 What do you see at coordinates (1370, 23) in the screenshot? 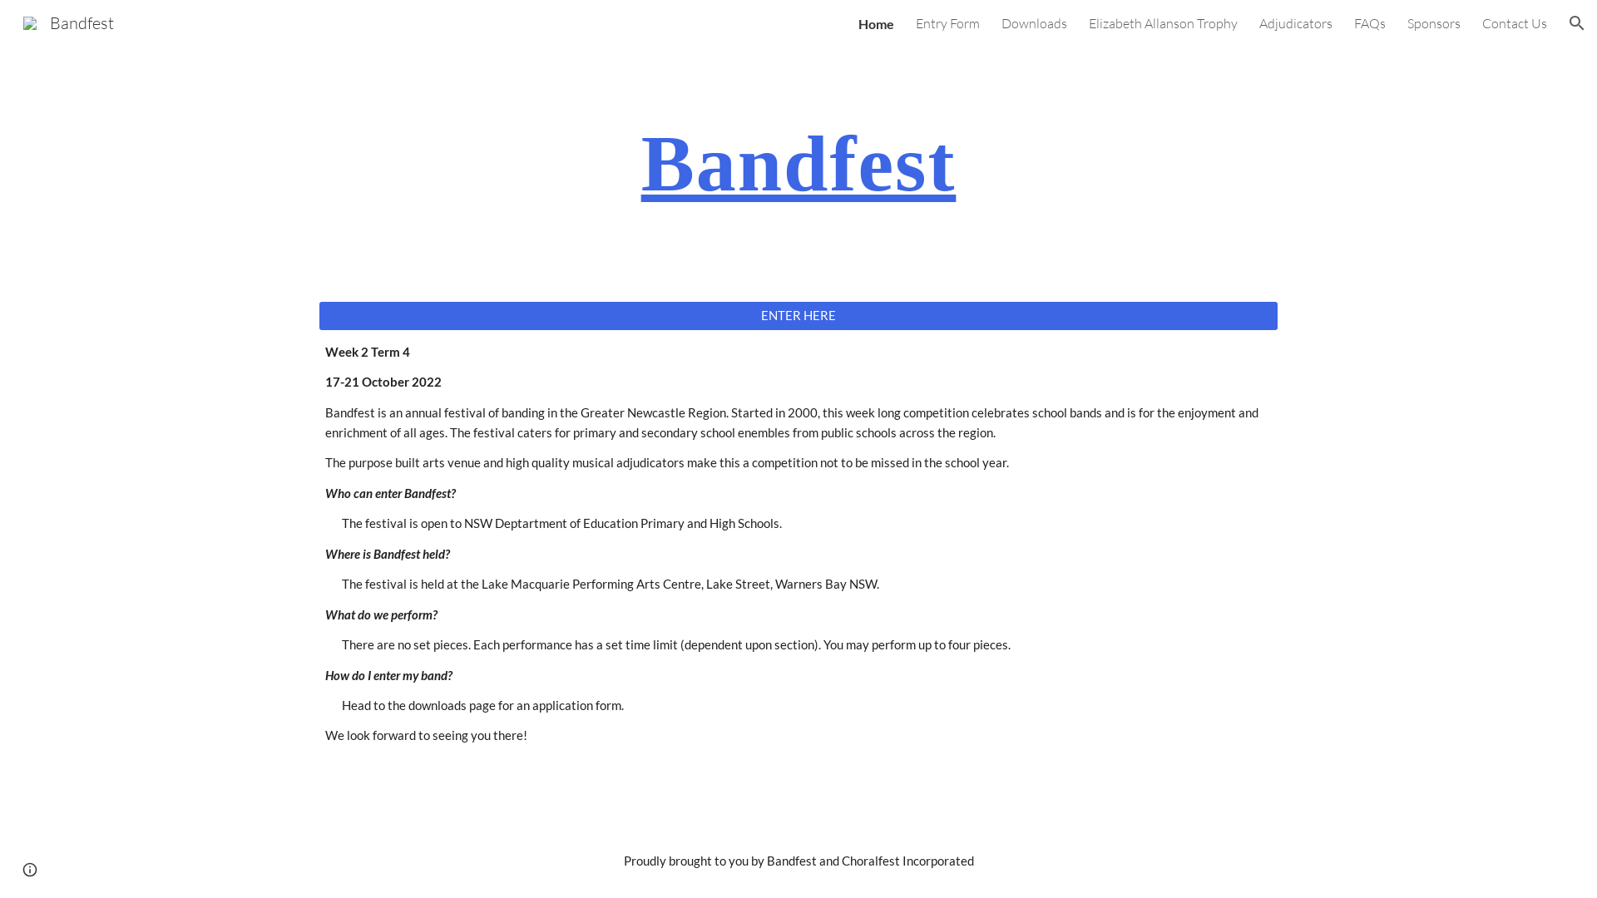
I see `FAQs` at bounding box center [1370, 23].